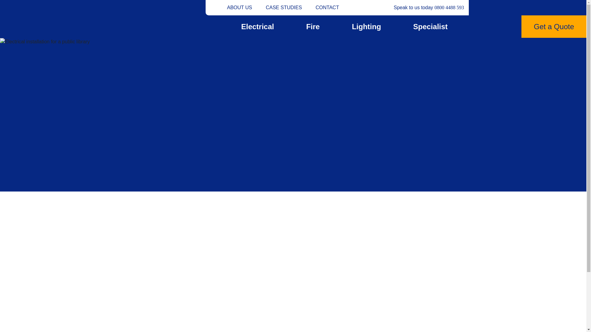 The height and width of the screenshot is (332, 591). I want to click on Specialist, so click(422, 26).